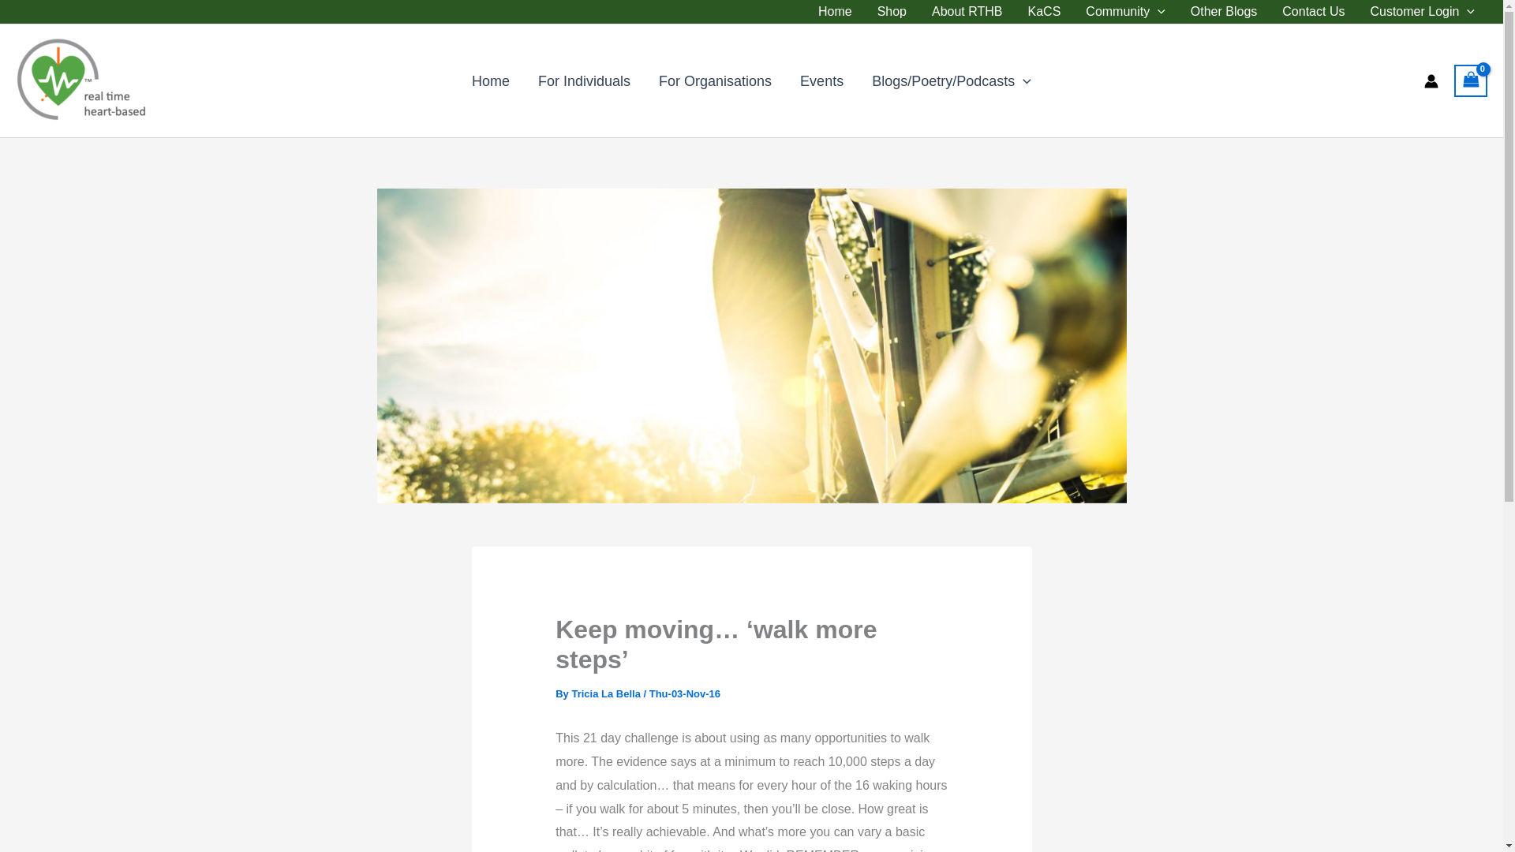 The height and width of the screenshot is (852, 1515). Describe the element at coordinates (1045, 12) in the screenshot. I see `KaCS` at that location.